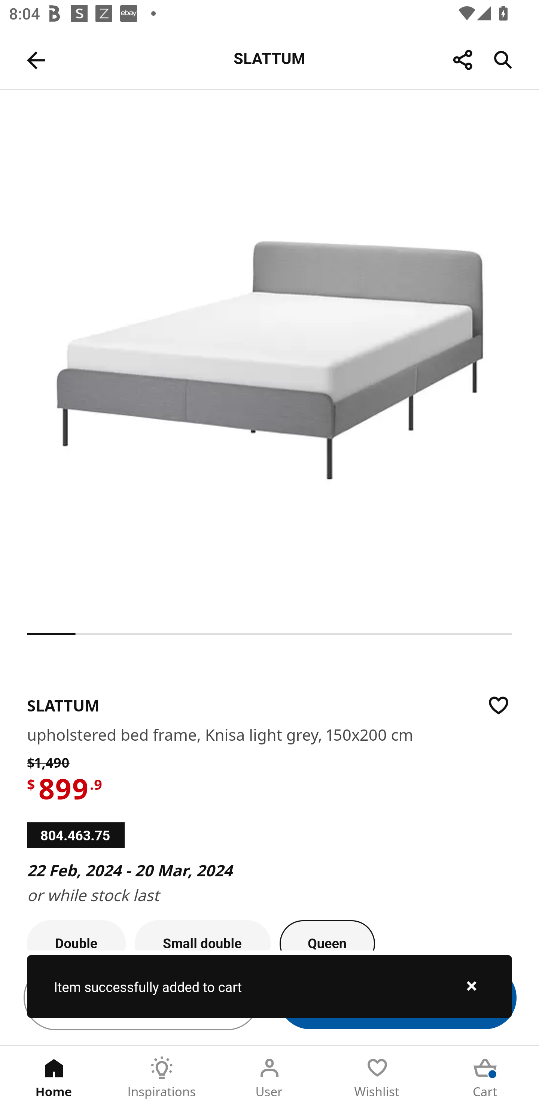 This screenshot has width=539, height=1109. Describe the element at coordinates (202, 935) in the screenshot. I see `Small double` at that location.